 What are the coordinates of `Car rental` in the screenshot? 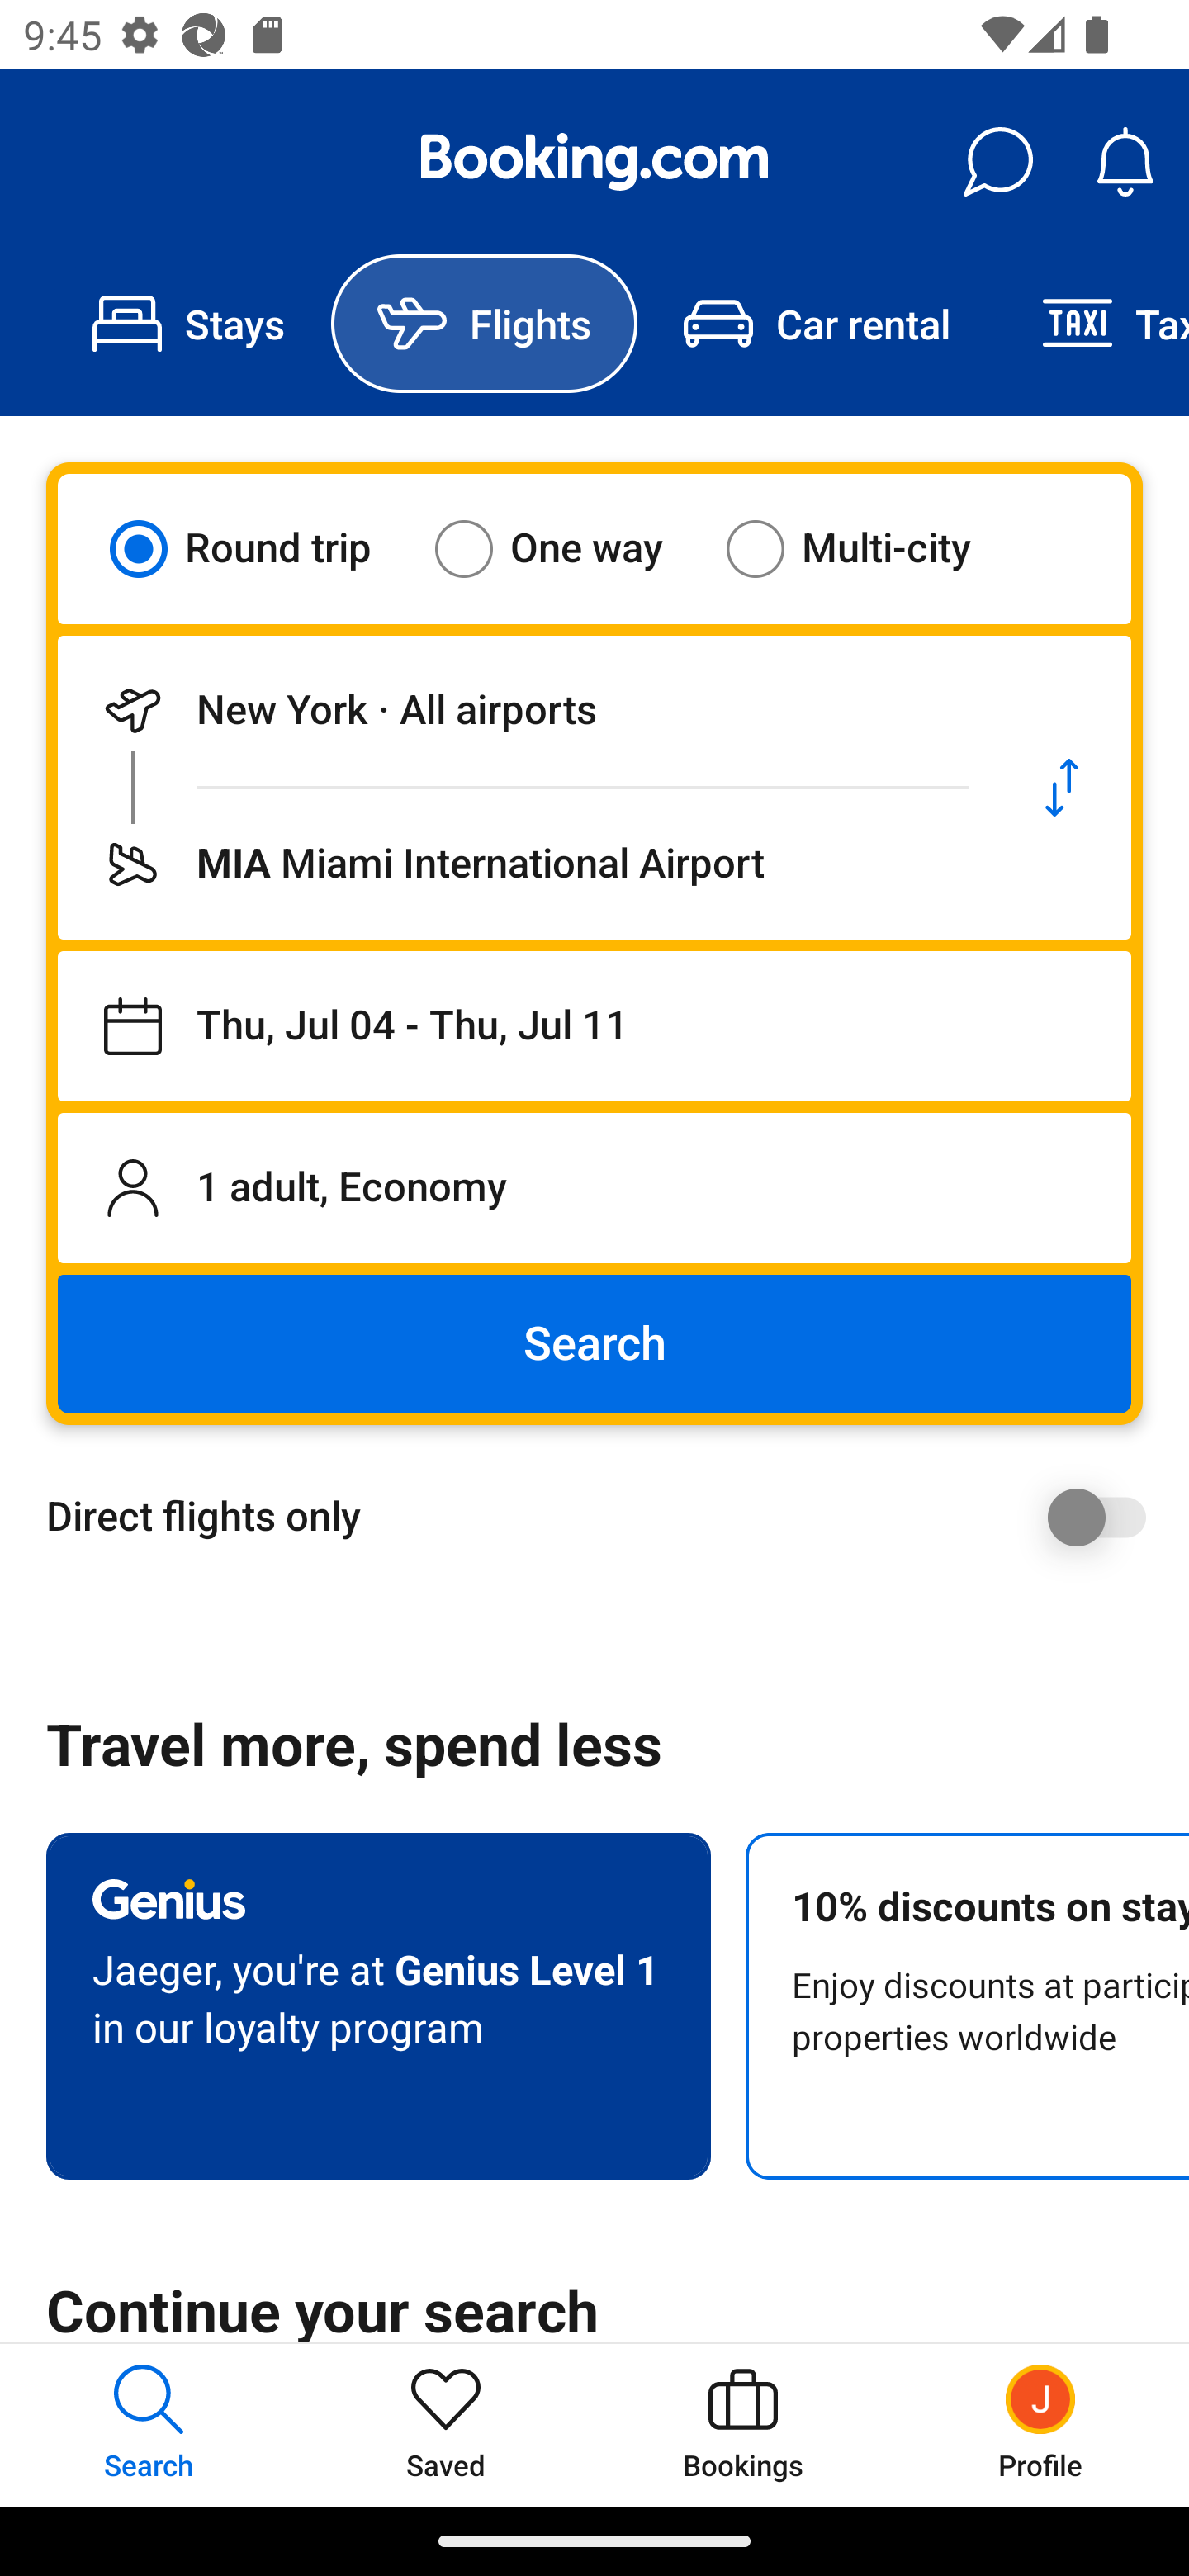 It's located at (816, 324).